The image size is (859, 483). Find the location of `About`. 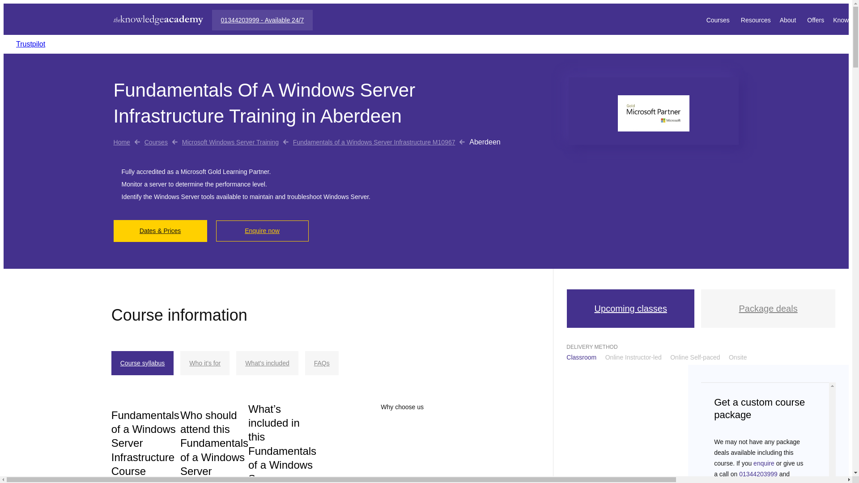

About is located at coordinates (789, 19).